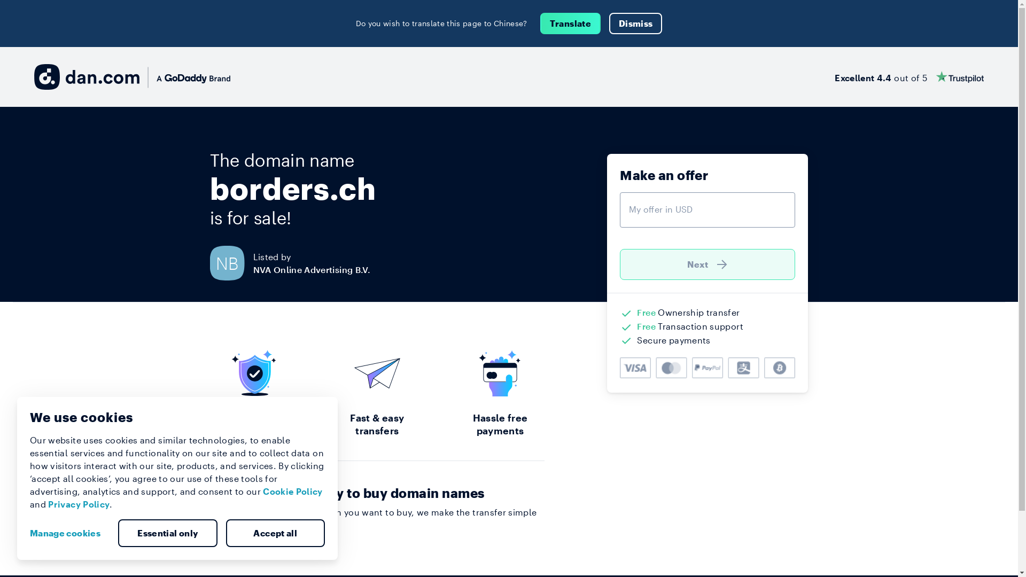  What do you see at coordinates (275, 533) in the screenshot?
I see `Accept all` at bounding box center [275, 533].